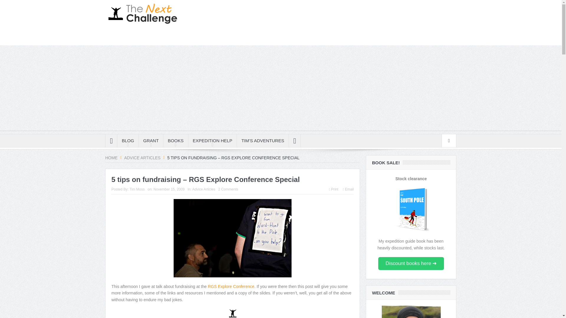 The image size is (566, 318). I want to click on GRANT, so click(151, 141).